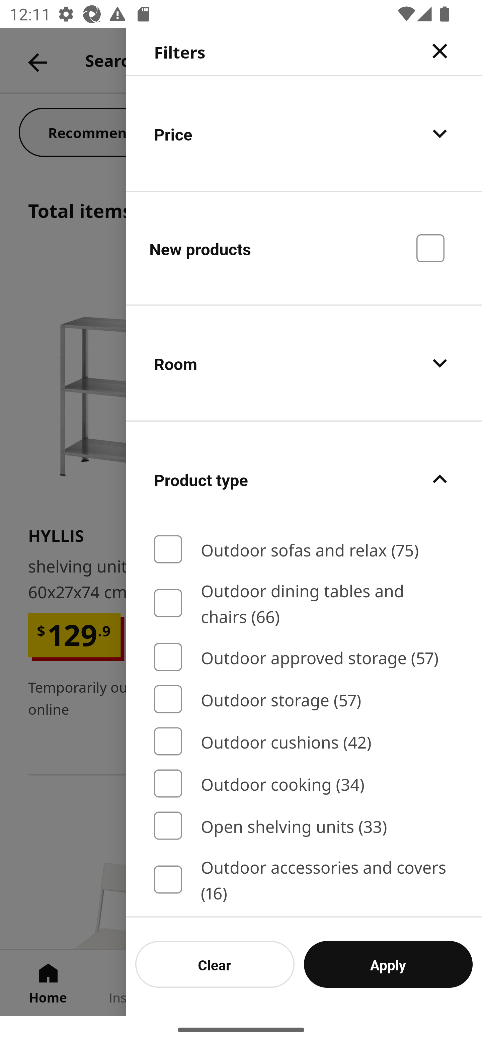 The height and width of the screenshot is (1044, 482). I want to click on Outdoor cooking (34), so click(304, 783).